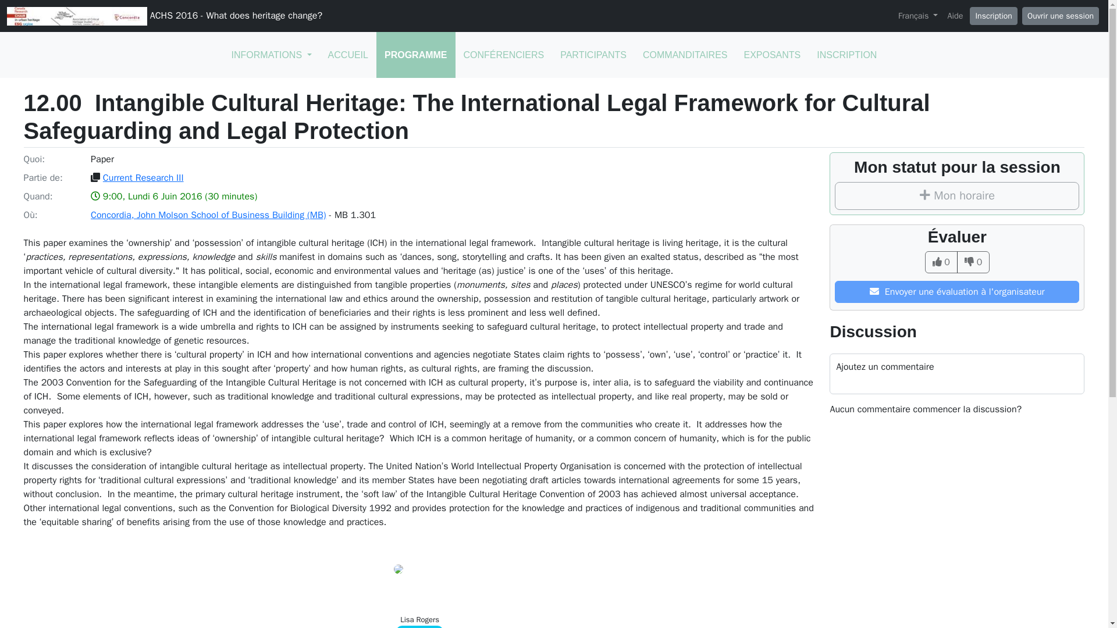  I want to click on EXPOSANTS, so click(771, 55).